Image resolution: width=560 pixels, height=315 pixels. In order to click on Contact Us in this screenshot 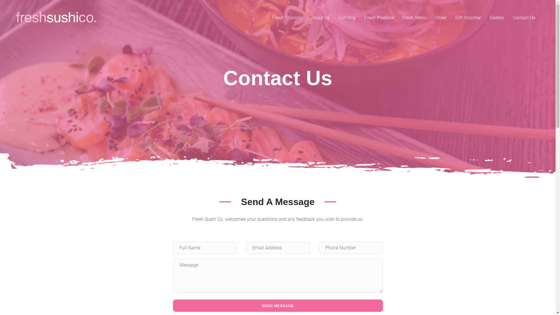, I will do `click(524, 18)`.